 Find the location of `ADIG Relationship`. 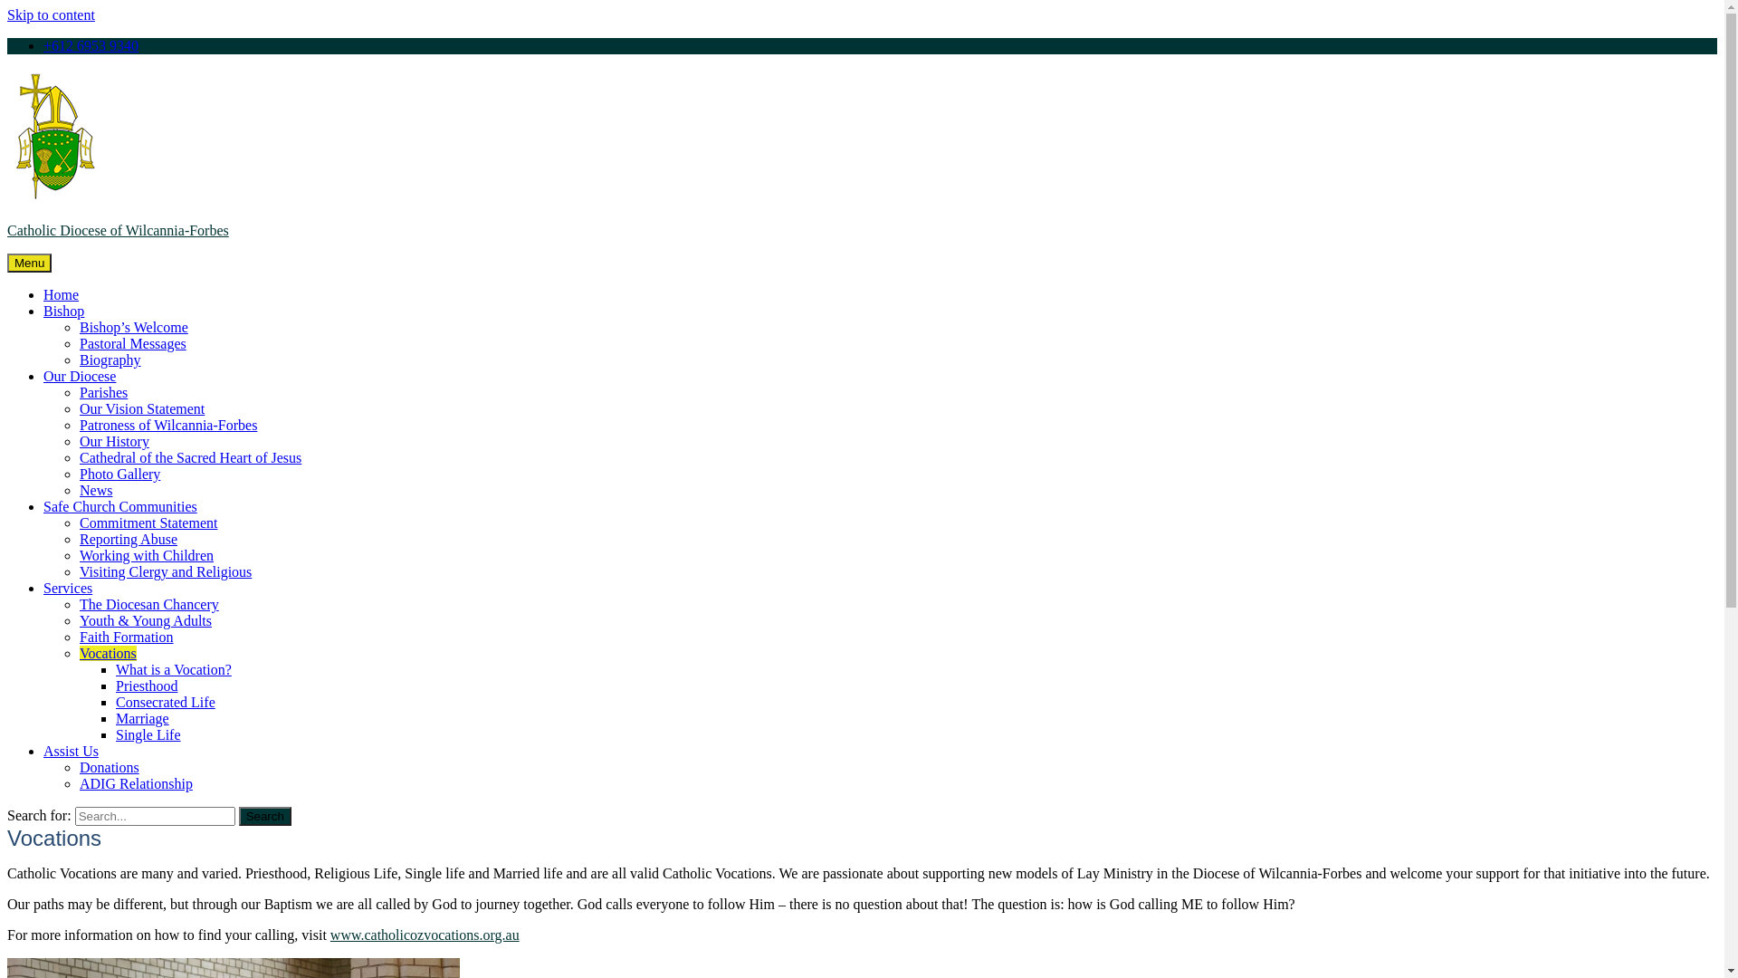

ADIG Relationship is located at coordinates (136, 784).